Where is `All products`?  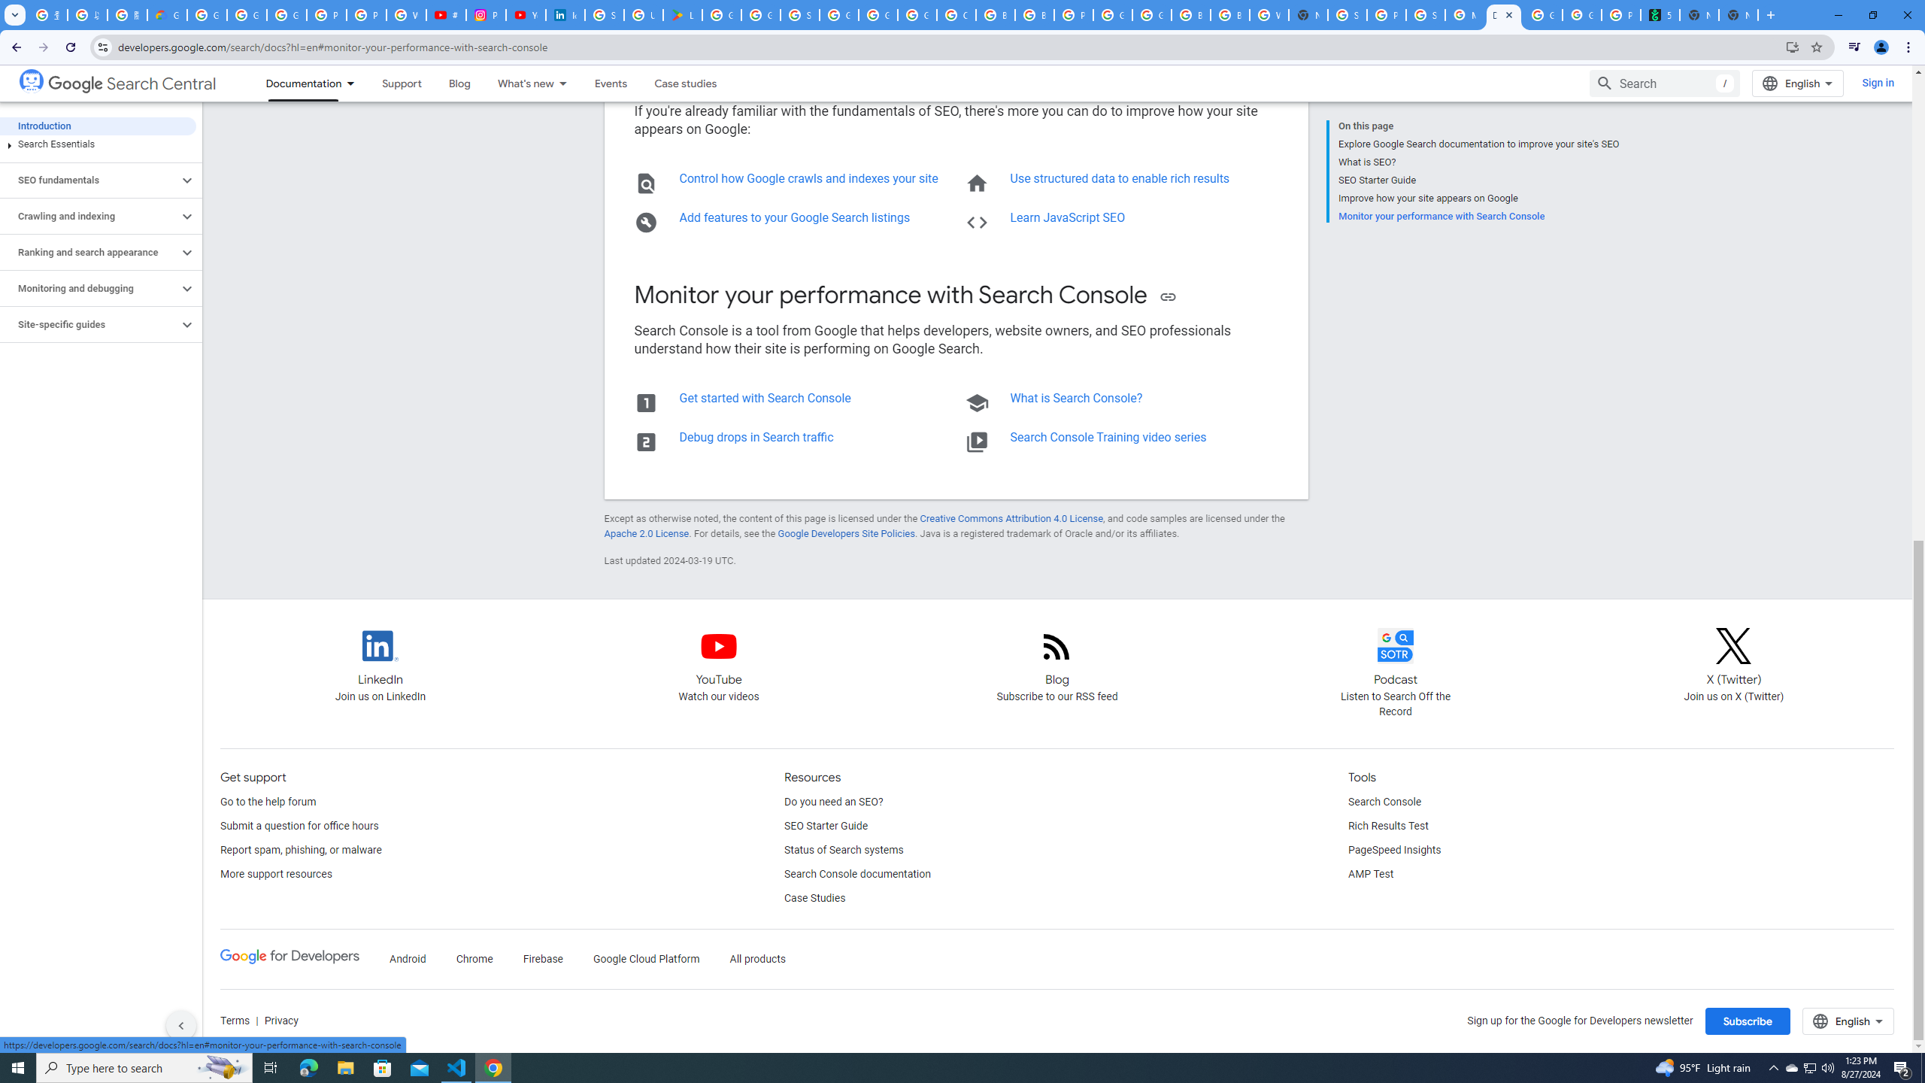
All products is located at coordinates (758, 960).